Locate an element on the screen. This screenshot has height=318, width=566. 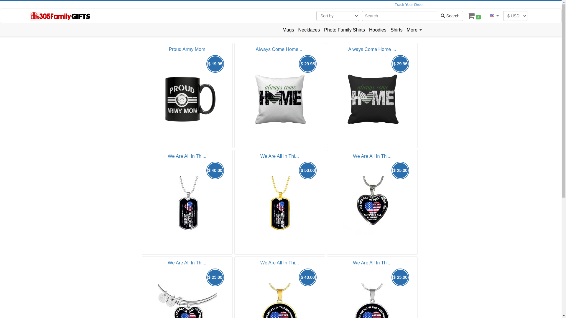
Necklaces is located at coordinates (309, 30).